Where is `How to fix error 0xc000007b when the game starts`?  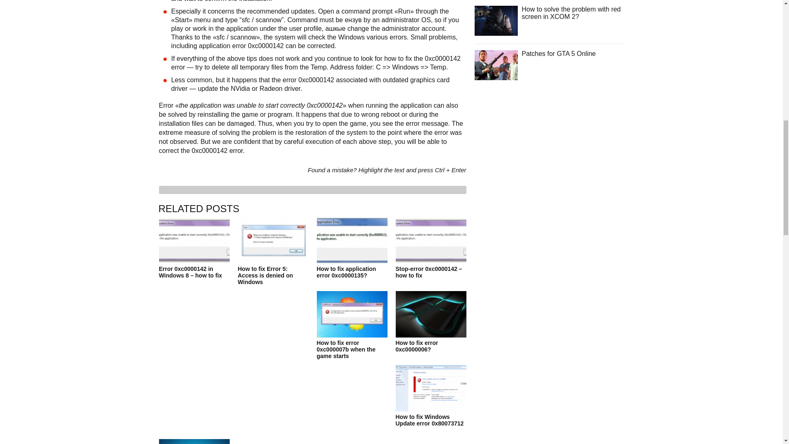
How to fix error 0xc000007b when the game starts is located at coordinates (352, 335).